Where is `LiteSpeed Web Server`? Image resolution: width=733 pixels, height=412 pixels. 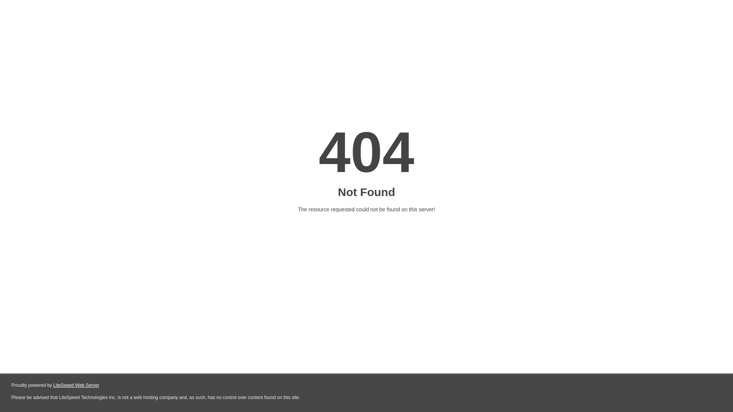
LiteSpeed Web Server is located at coordinates (76, 385).